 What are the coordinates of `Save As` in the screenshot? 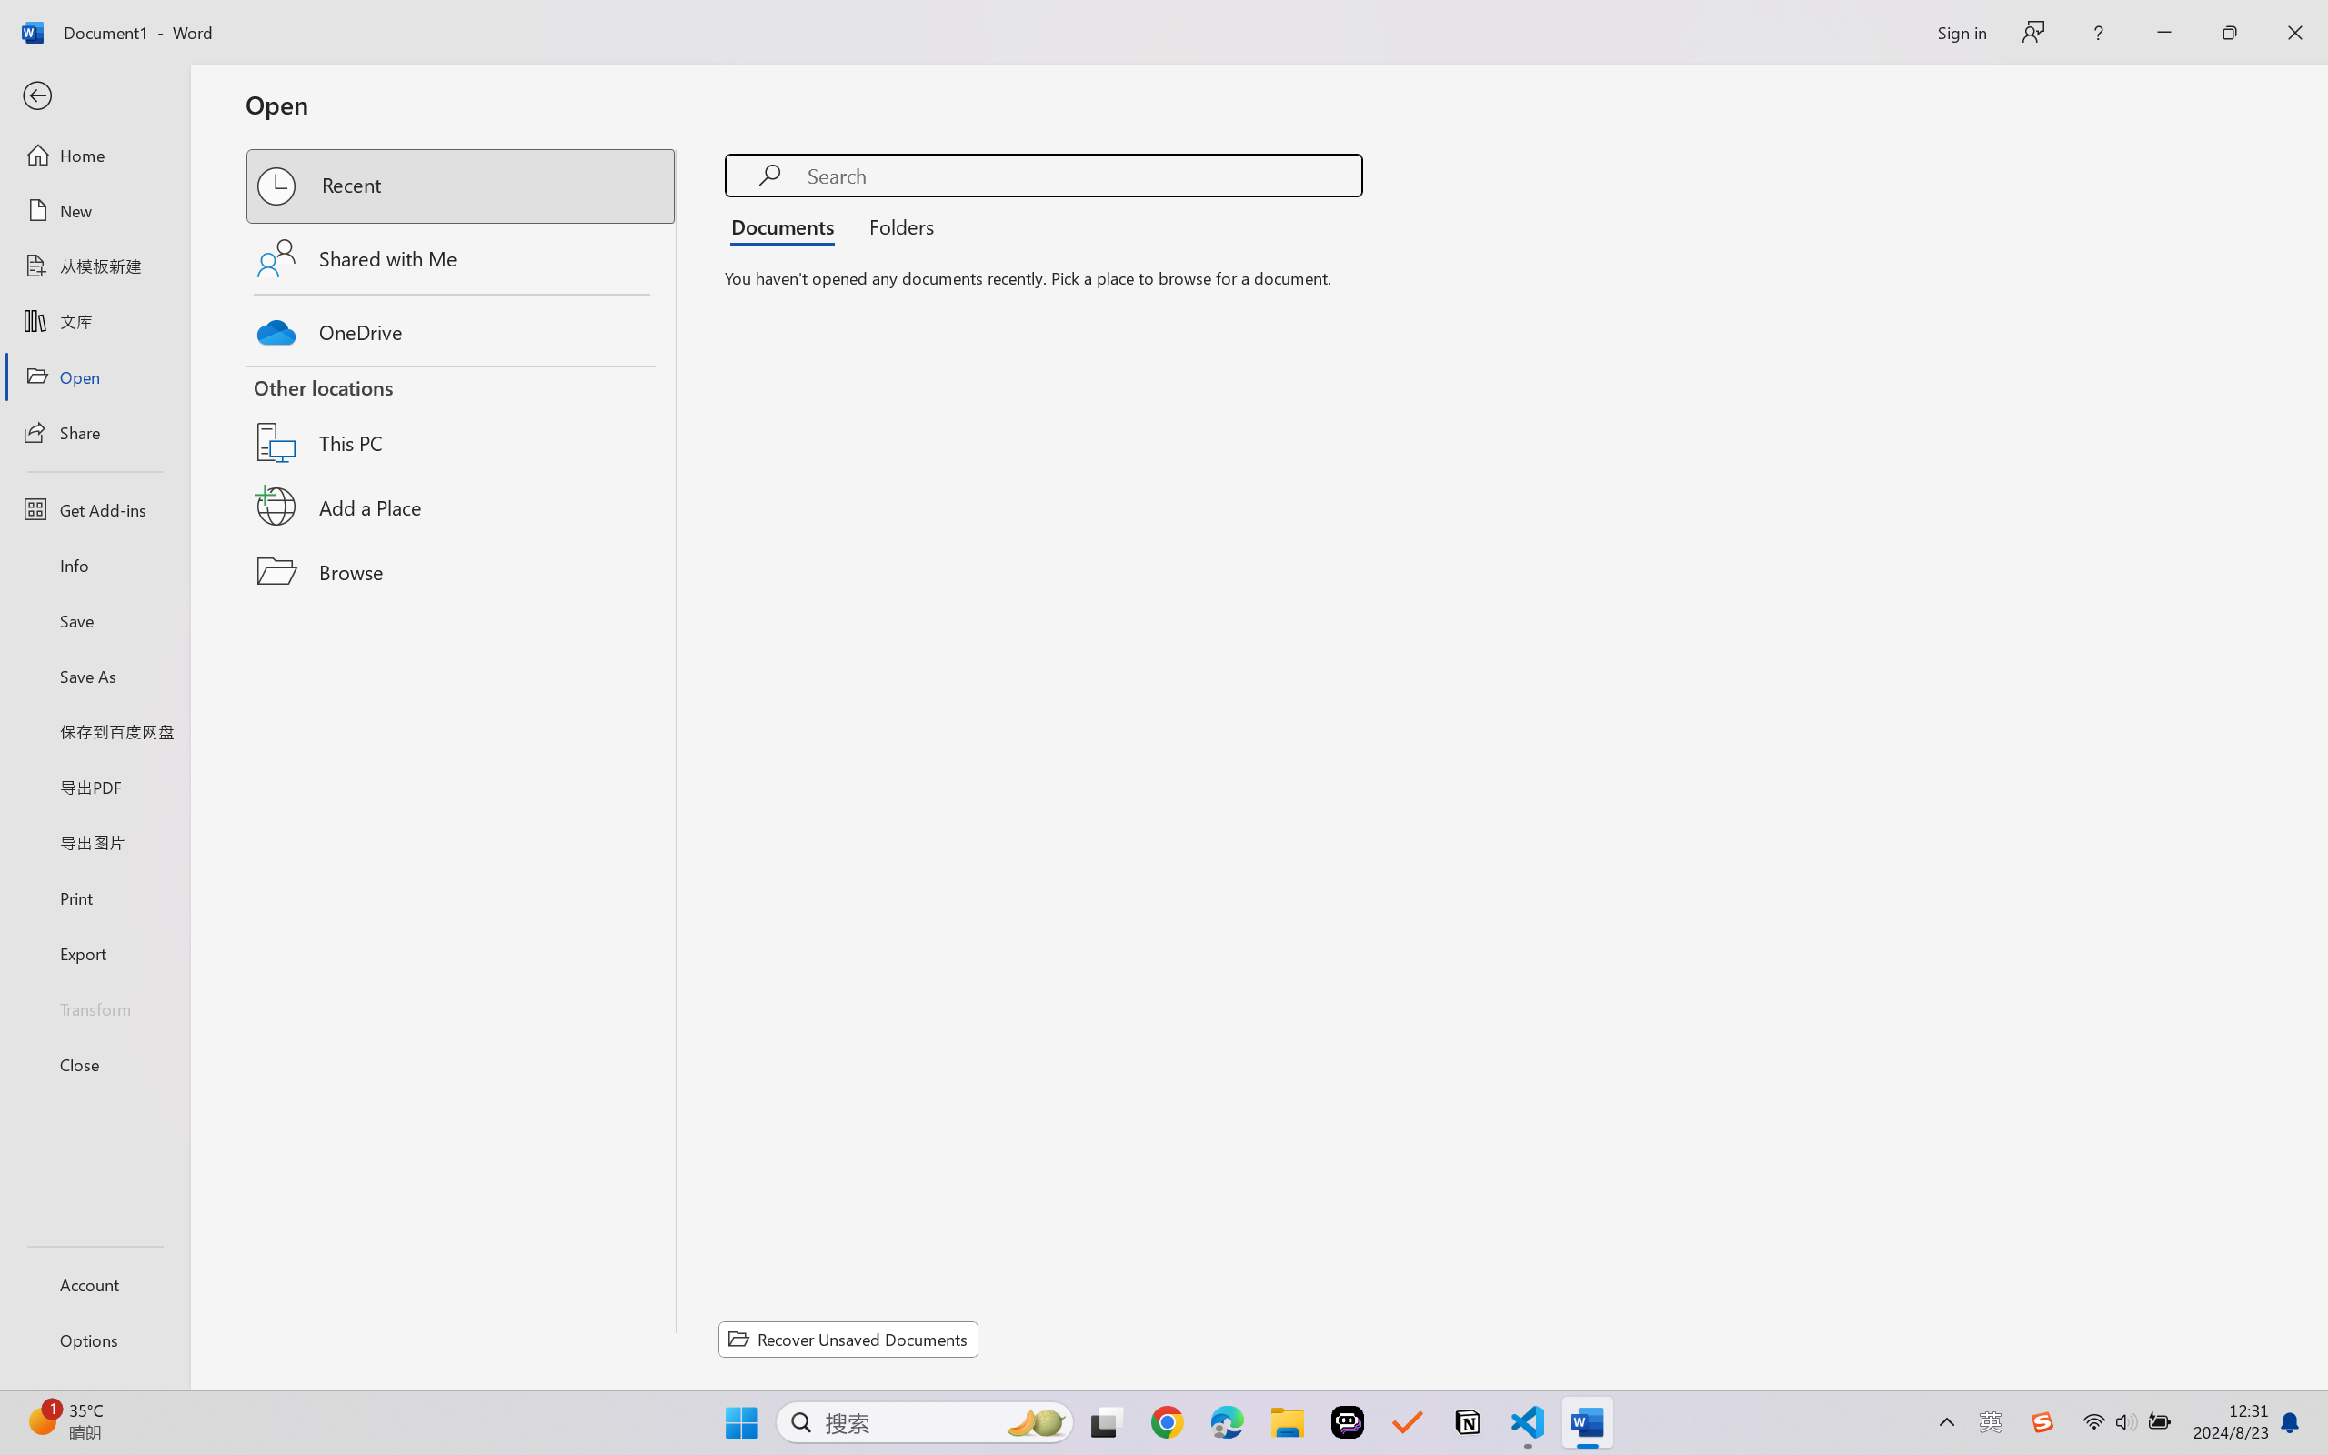 It's located at (95, 677).